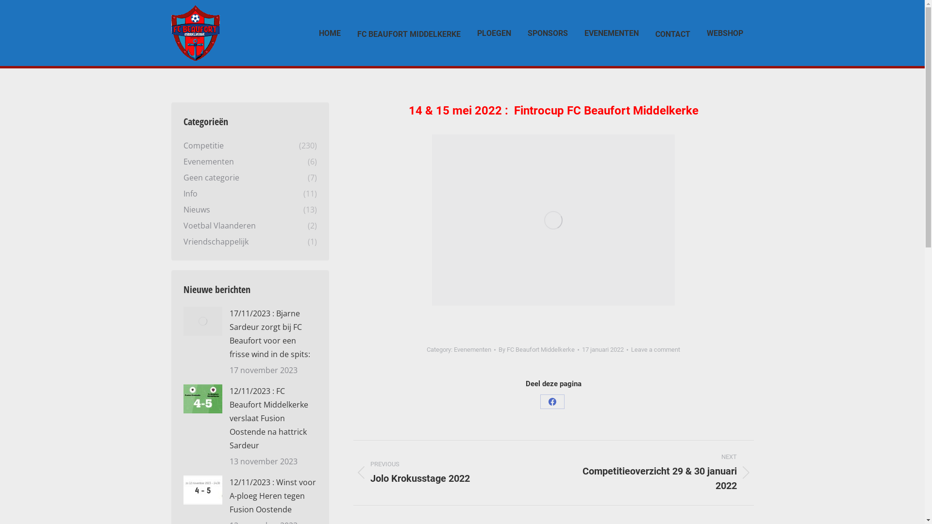  I want to click on WEBSHOP, so click(725, 33).